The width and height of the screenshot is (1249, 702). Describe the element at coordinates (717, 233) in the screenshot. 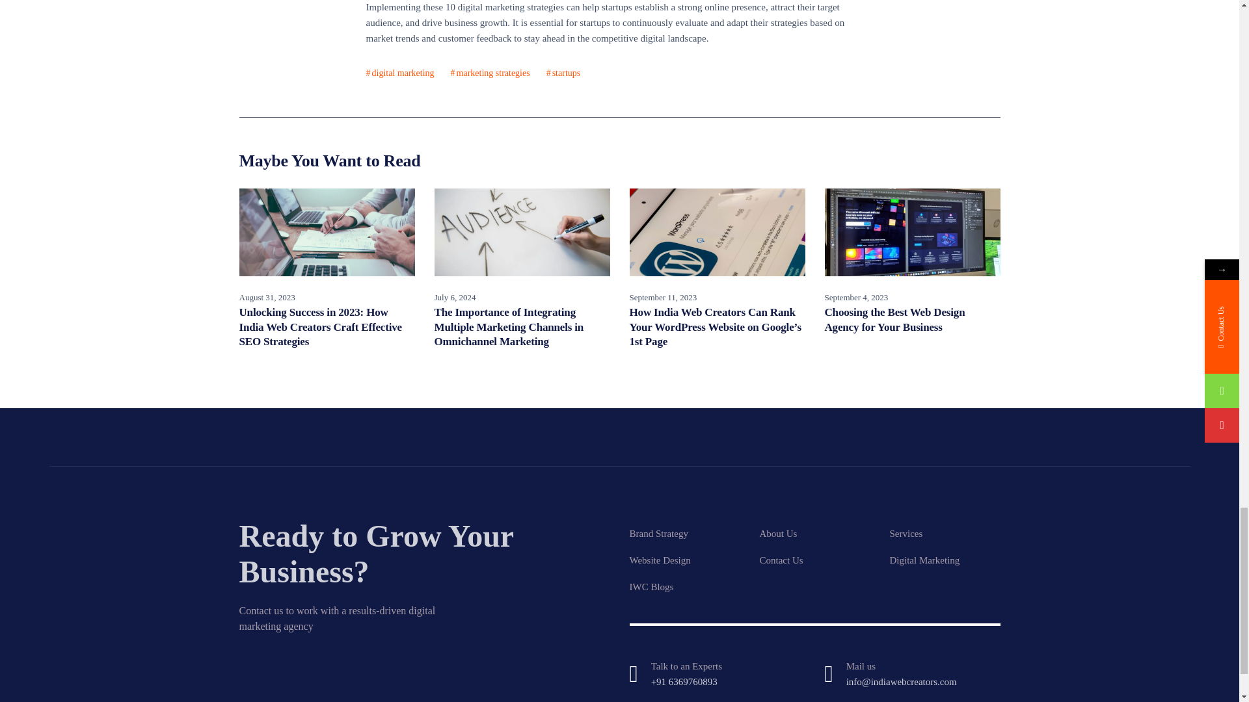

I see `image-1694426128` at that location.